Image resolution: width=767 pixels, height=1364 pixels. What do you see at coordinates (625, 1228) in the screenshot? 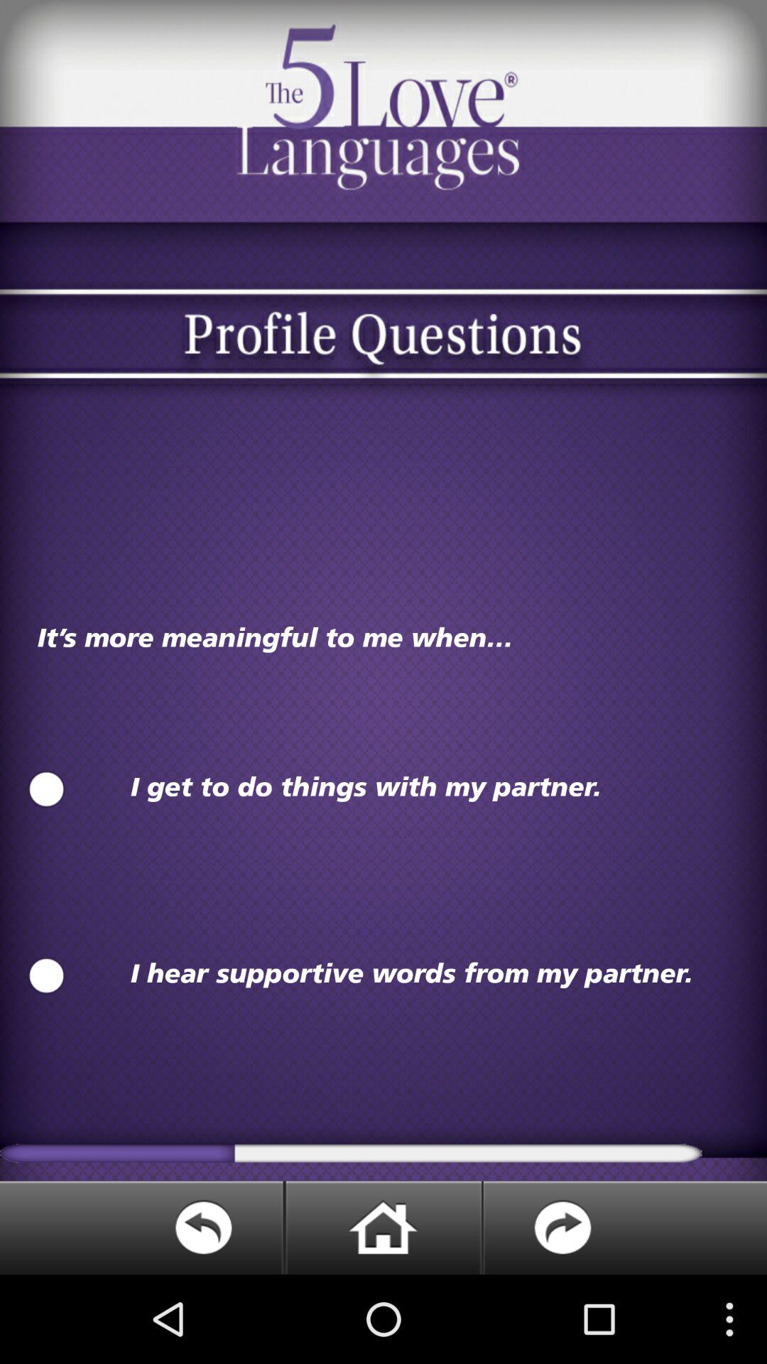
I see `go to next page` at bounding box center [625, 1228].